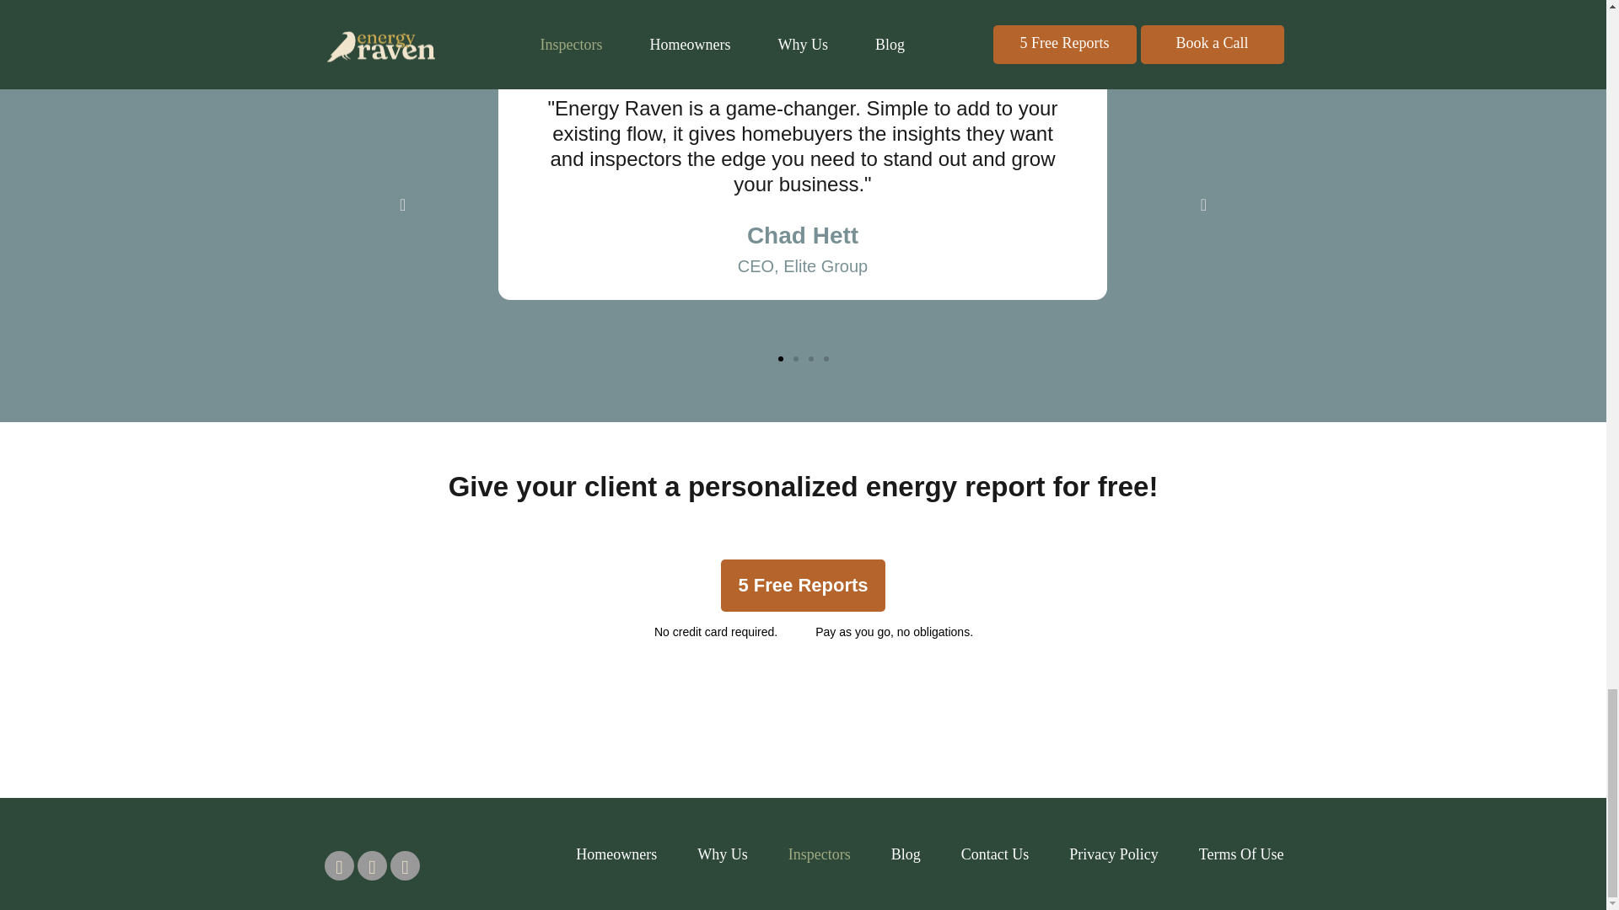  What do you see at coordinates (995, 854) in the screenshot?
I see `Contact Us` at bounding box center [995, 854].